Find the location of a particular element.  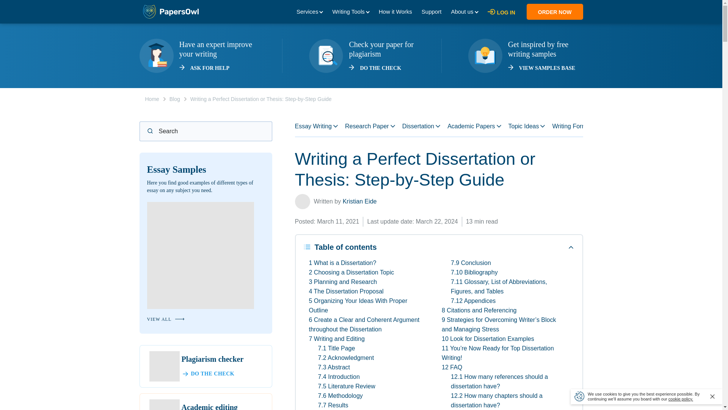

How it Works is located at coordinates (395, 11).